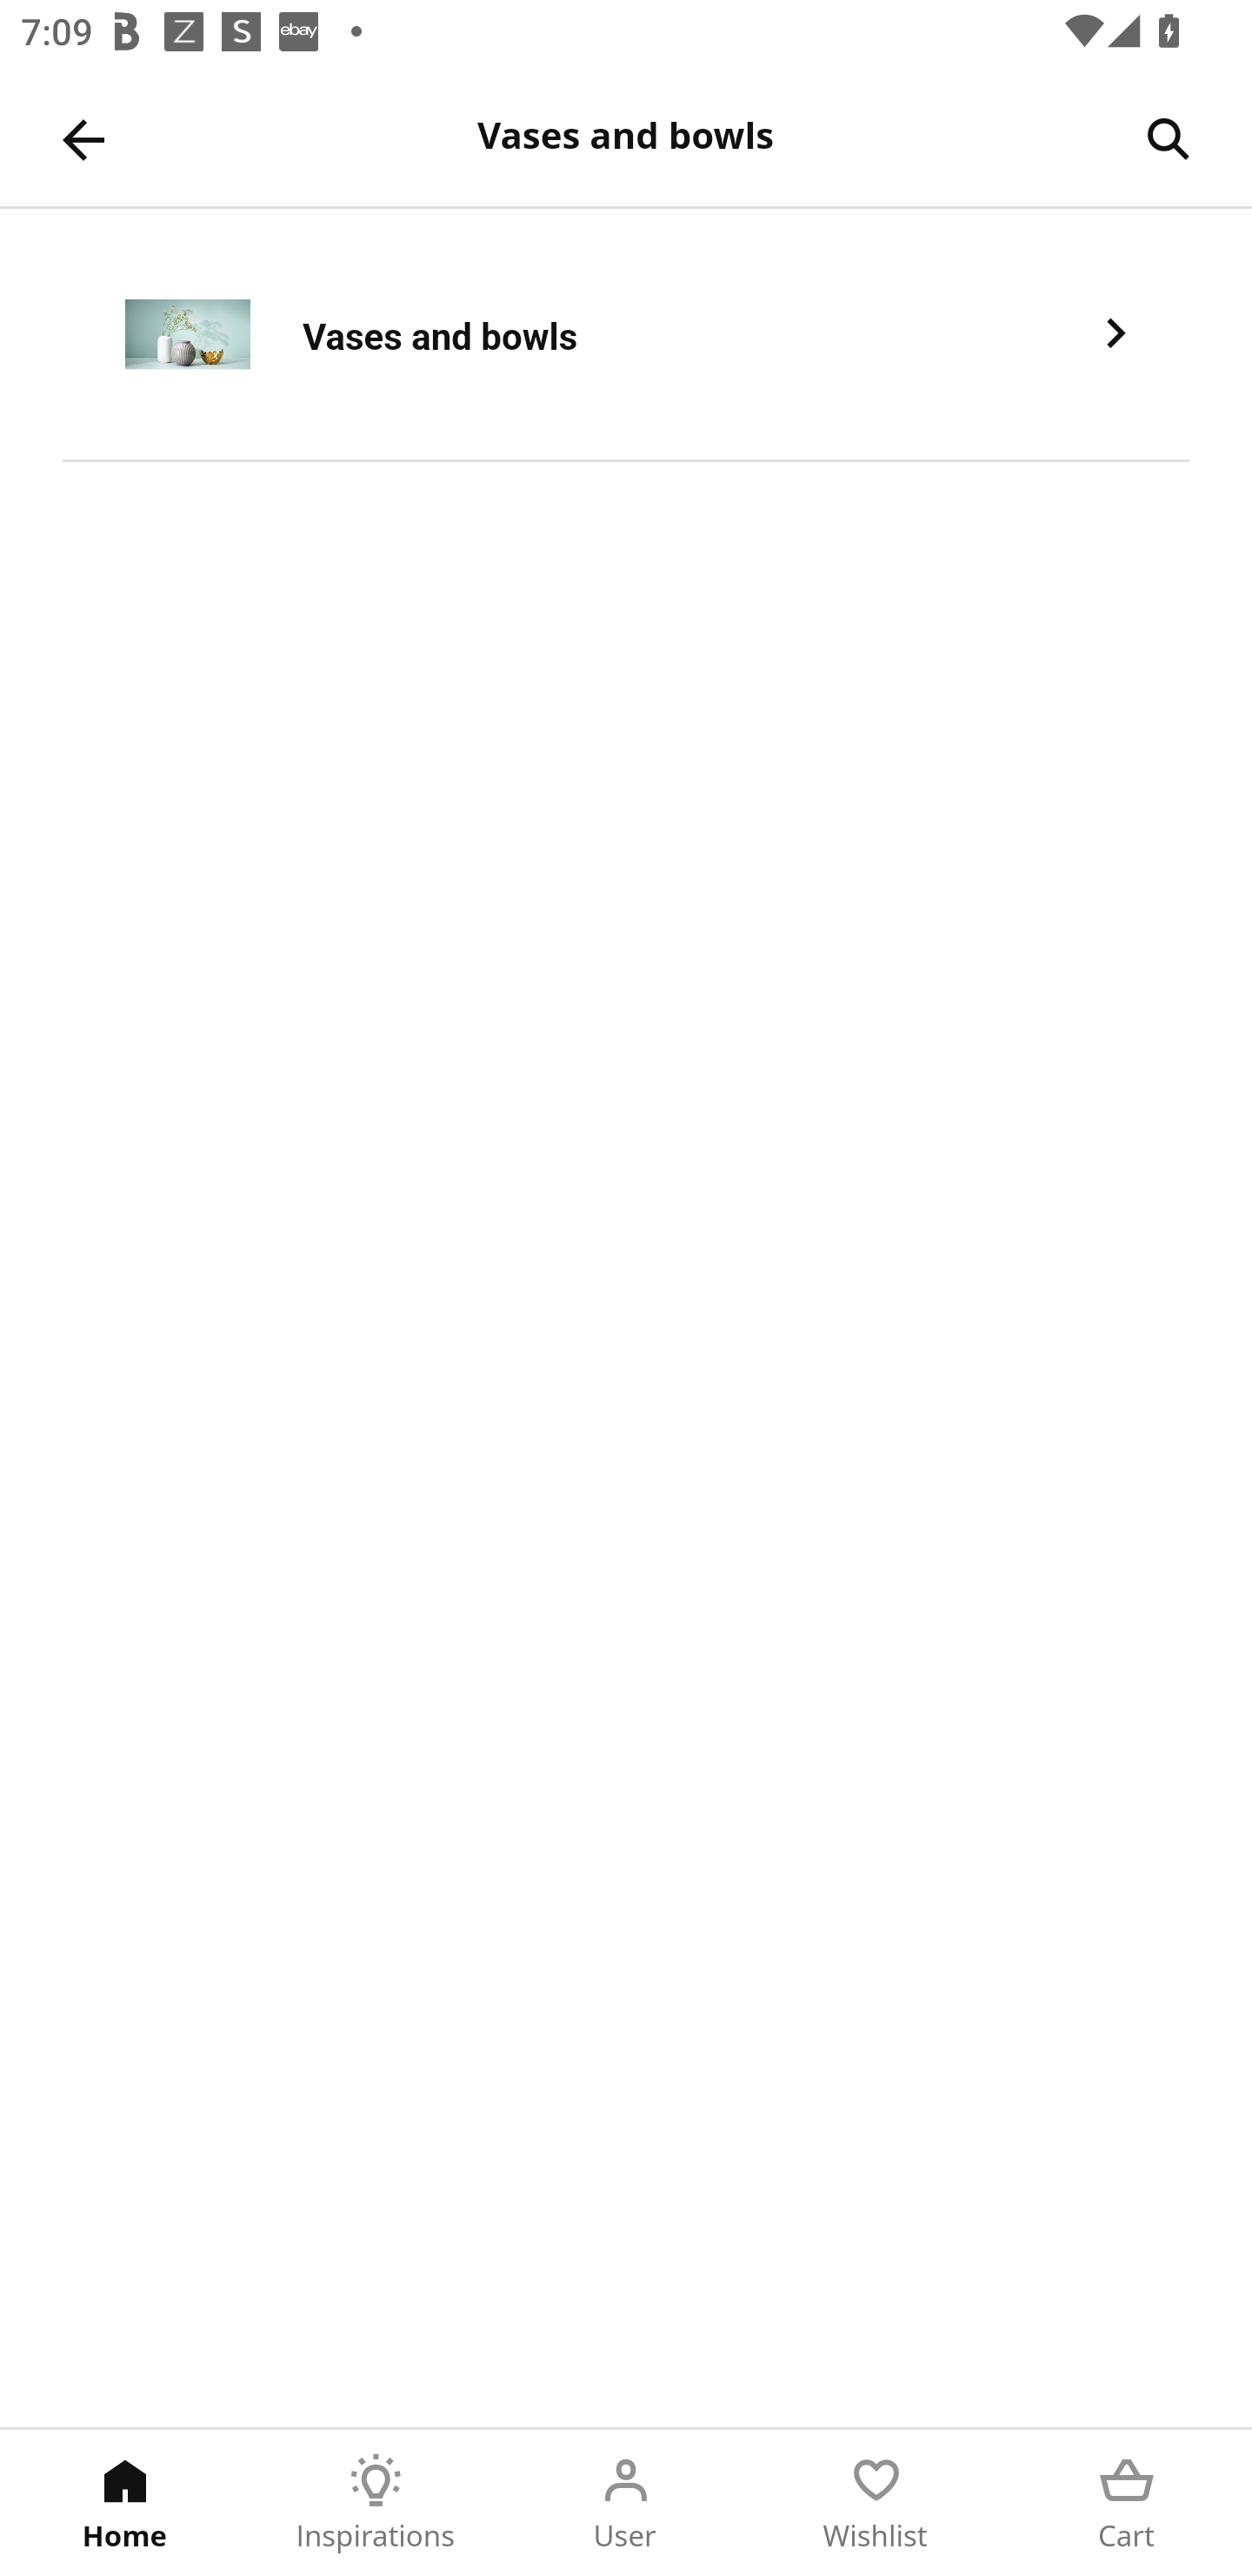 The width and height of the screenshot is (1252, 2576). Describe the element at coordinates (876, 2503) in the screenshot. I see `Wishlist
Tab 4 of 5` at that location.